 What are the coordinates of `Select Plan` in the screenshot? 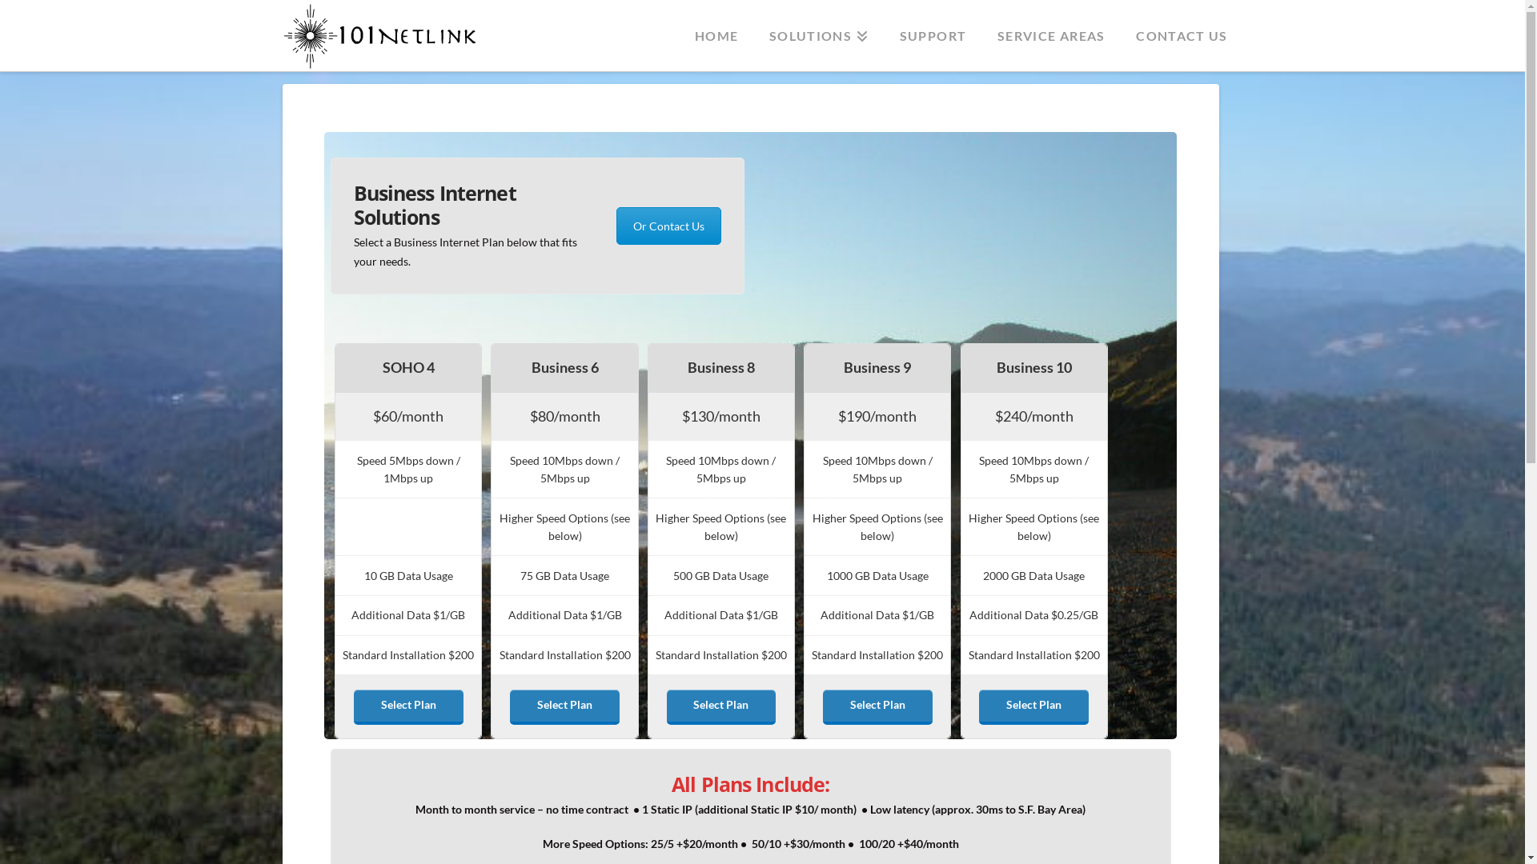 It's located at (408, 707).